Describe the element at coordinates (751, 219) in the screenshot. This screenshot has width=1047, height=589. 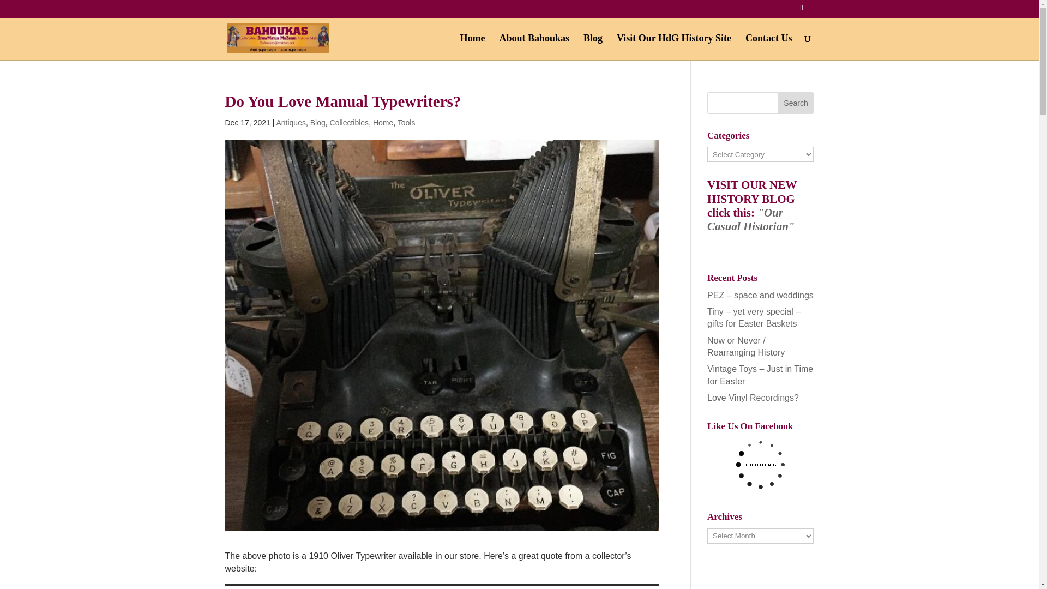
I see `"Our Casual Historian"` at that location.